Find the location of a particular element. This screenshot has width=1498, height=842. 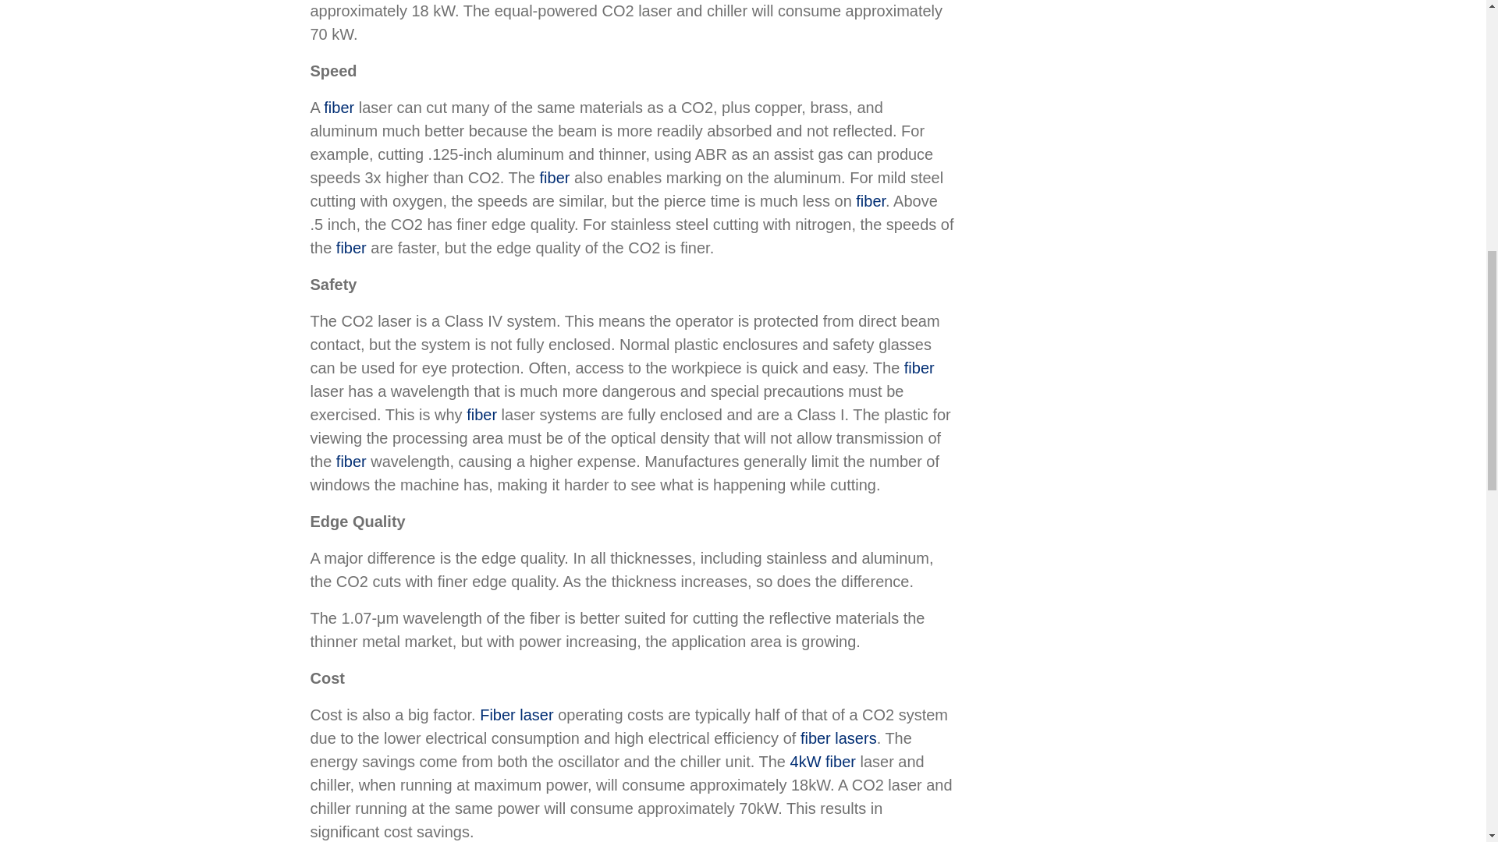

fiber is located at coordinates (555, 178).